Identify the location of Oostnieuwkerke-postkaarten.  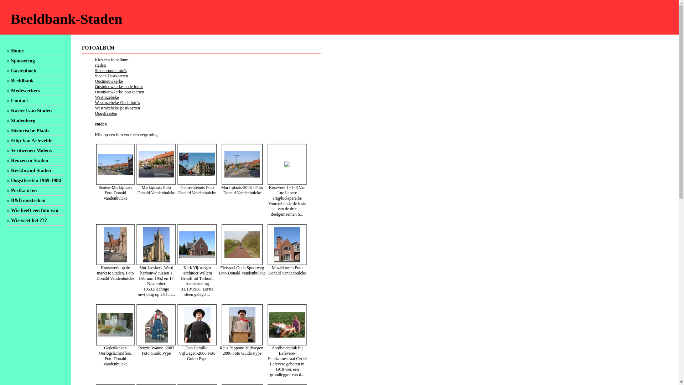
(119, 92).